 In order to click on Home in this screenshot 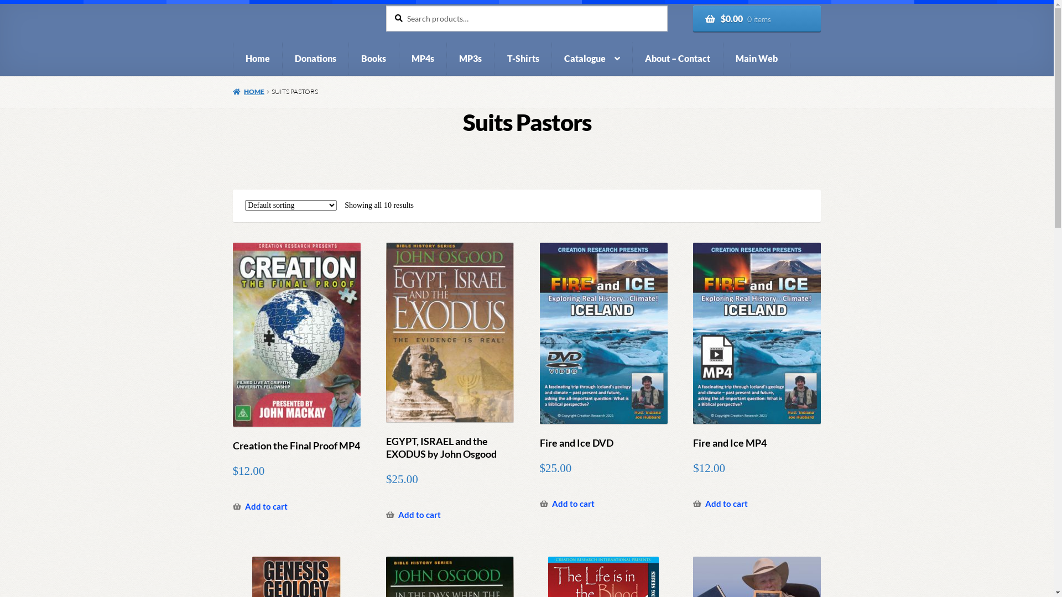, I will do `click(258, 59)`.